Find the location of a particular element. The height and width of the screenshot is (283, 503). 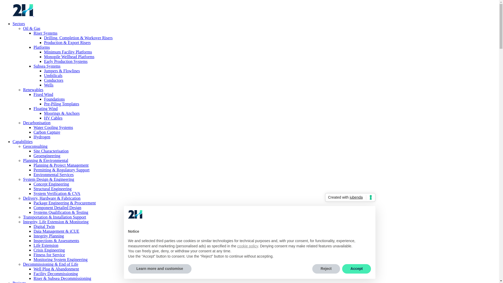

Geoengineering is located at coordinates (47, 156).